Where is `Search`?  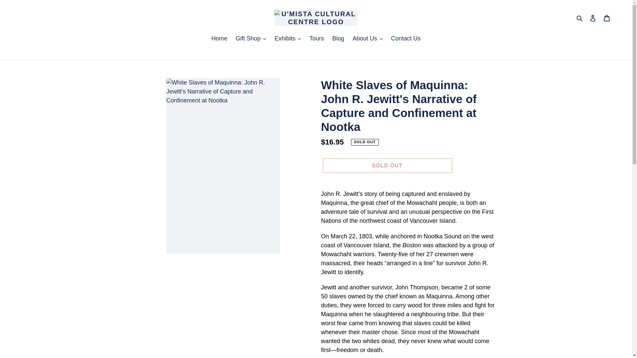 Search is located at coordinates (580, 18).